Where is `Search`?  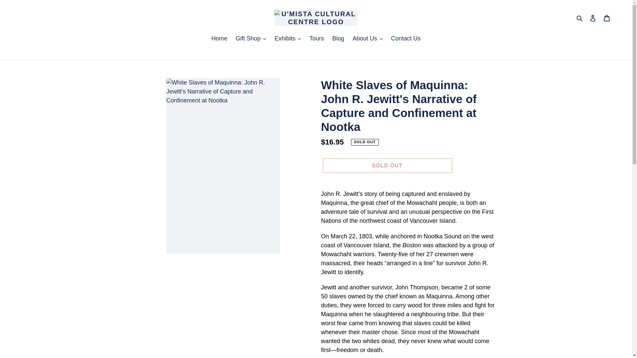 Search is located at coordinates (580, 18).